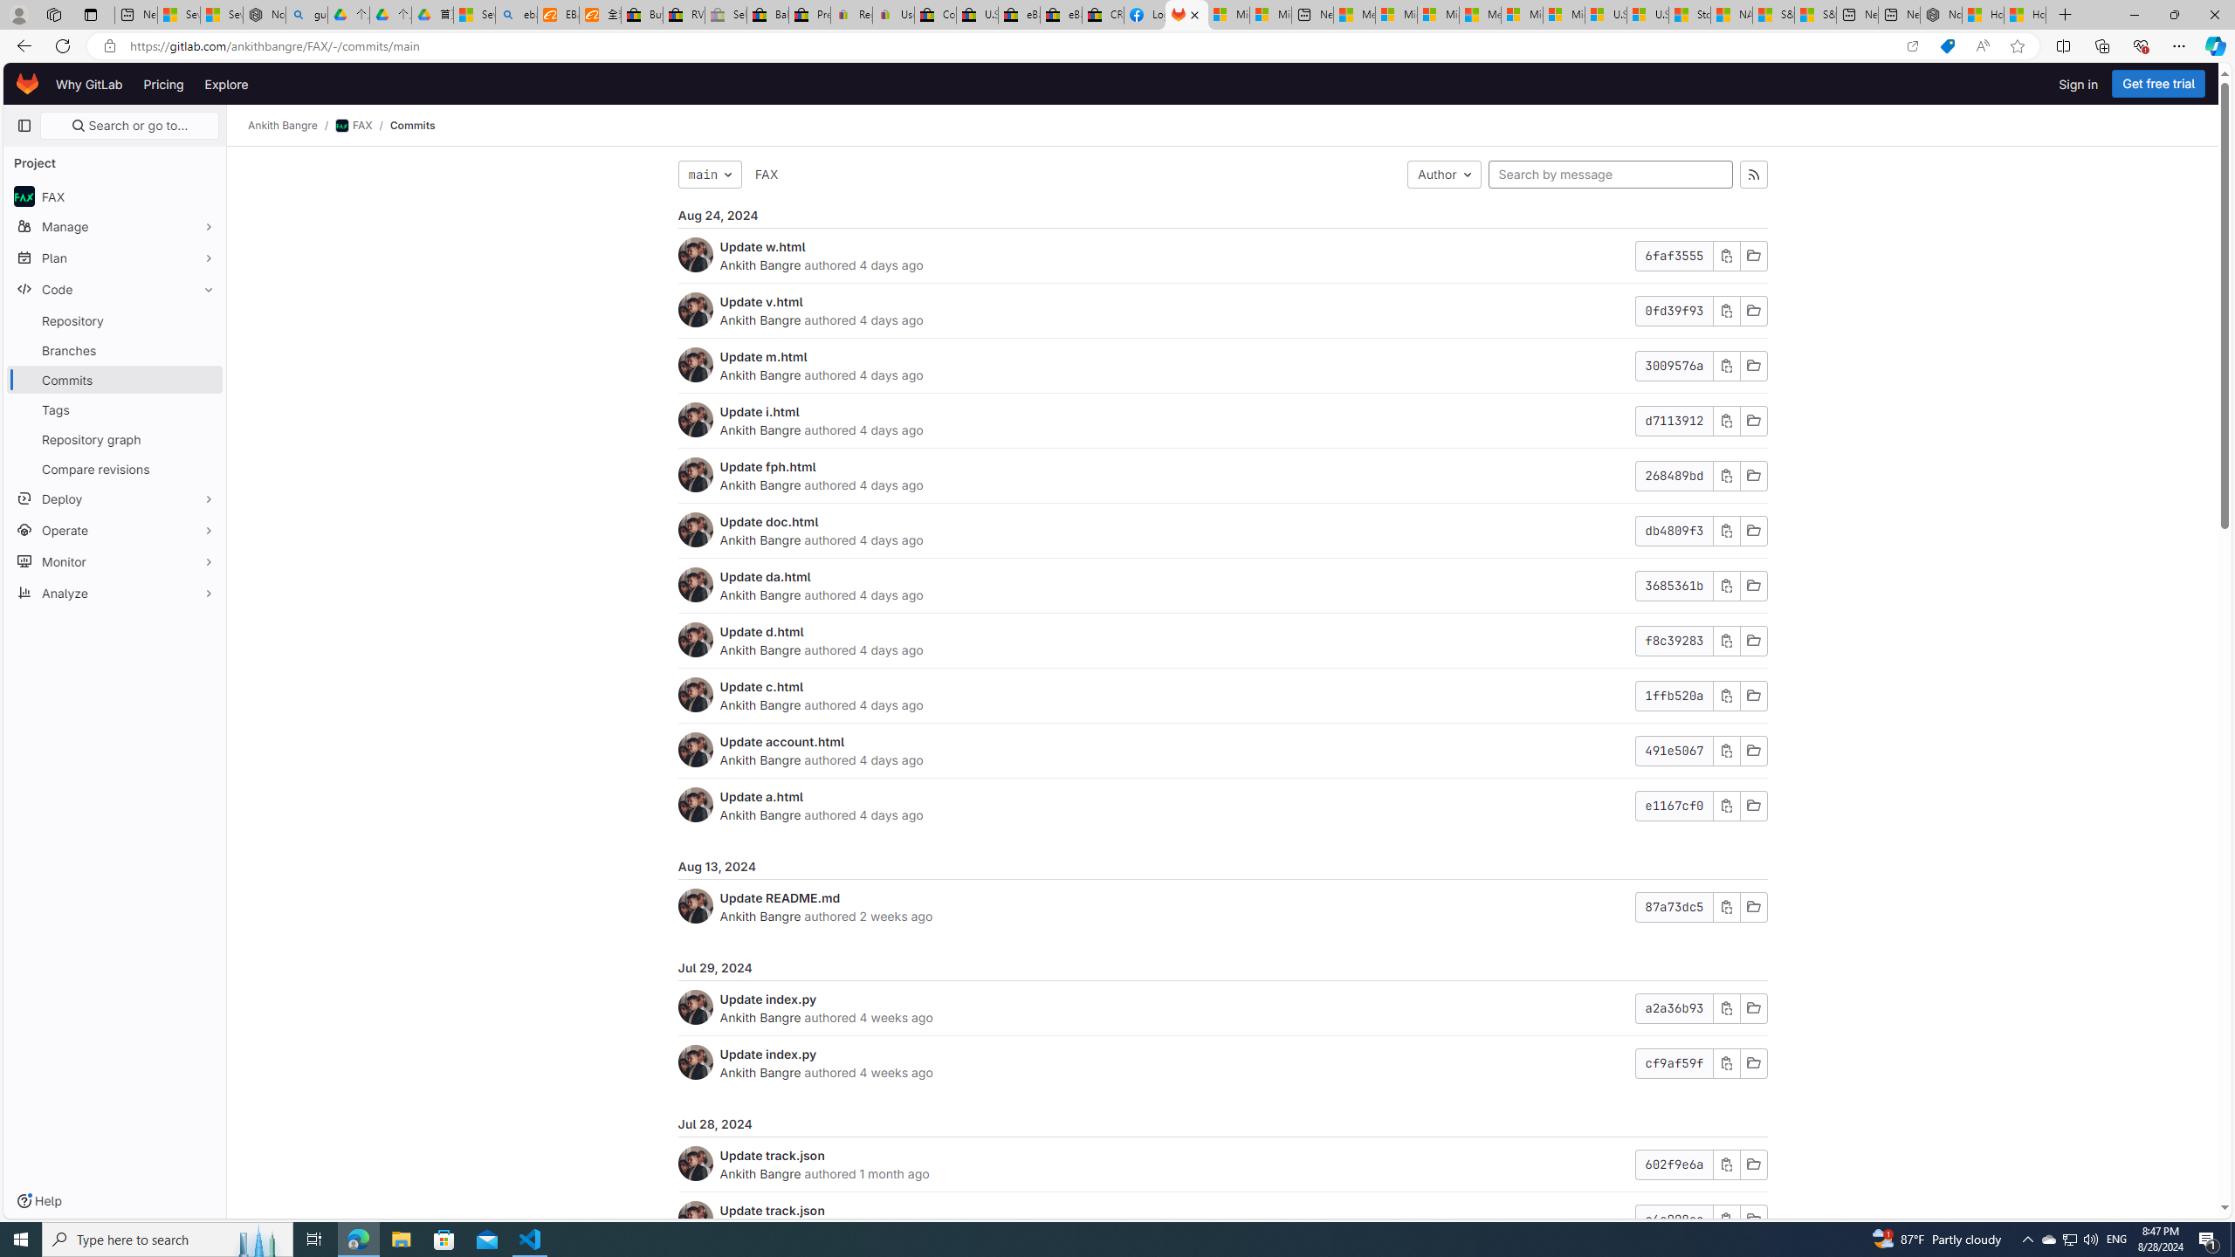 The height and width of the screenshot is (1257, 2235). I want to click on Deploy, so click(115, 498).